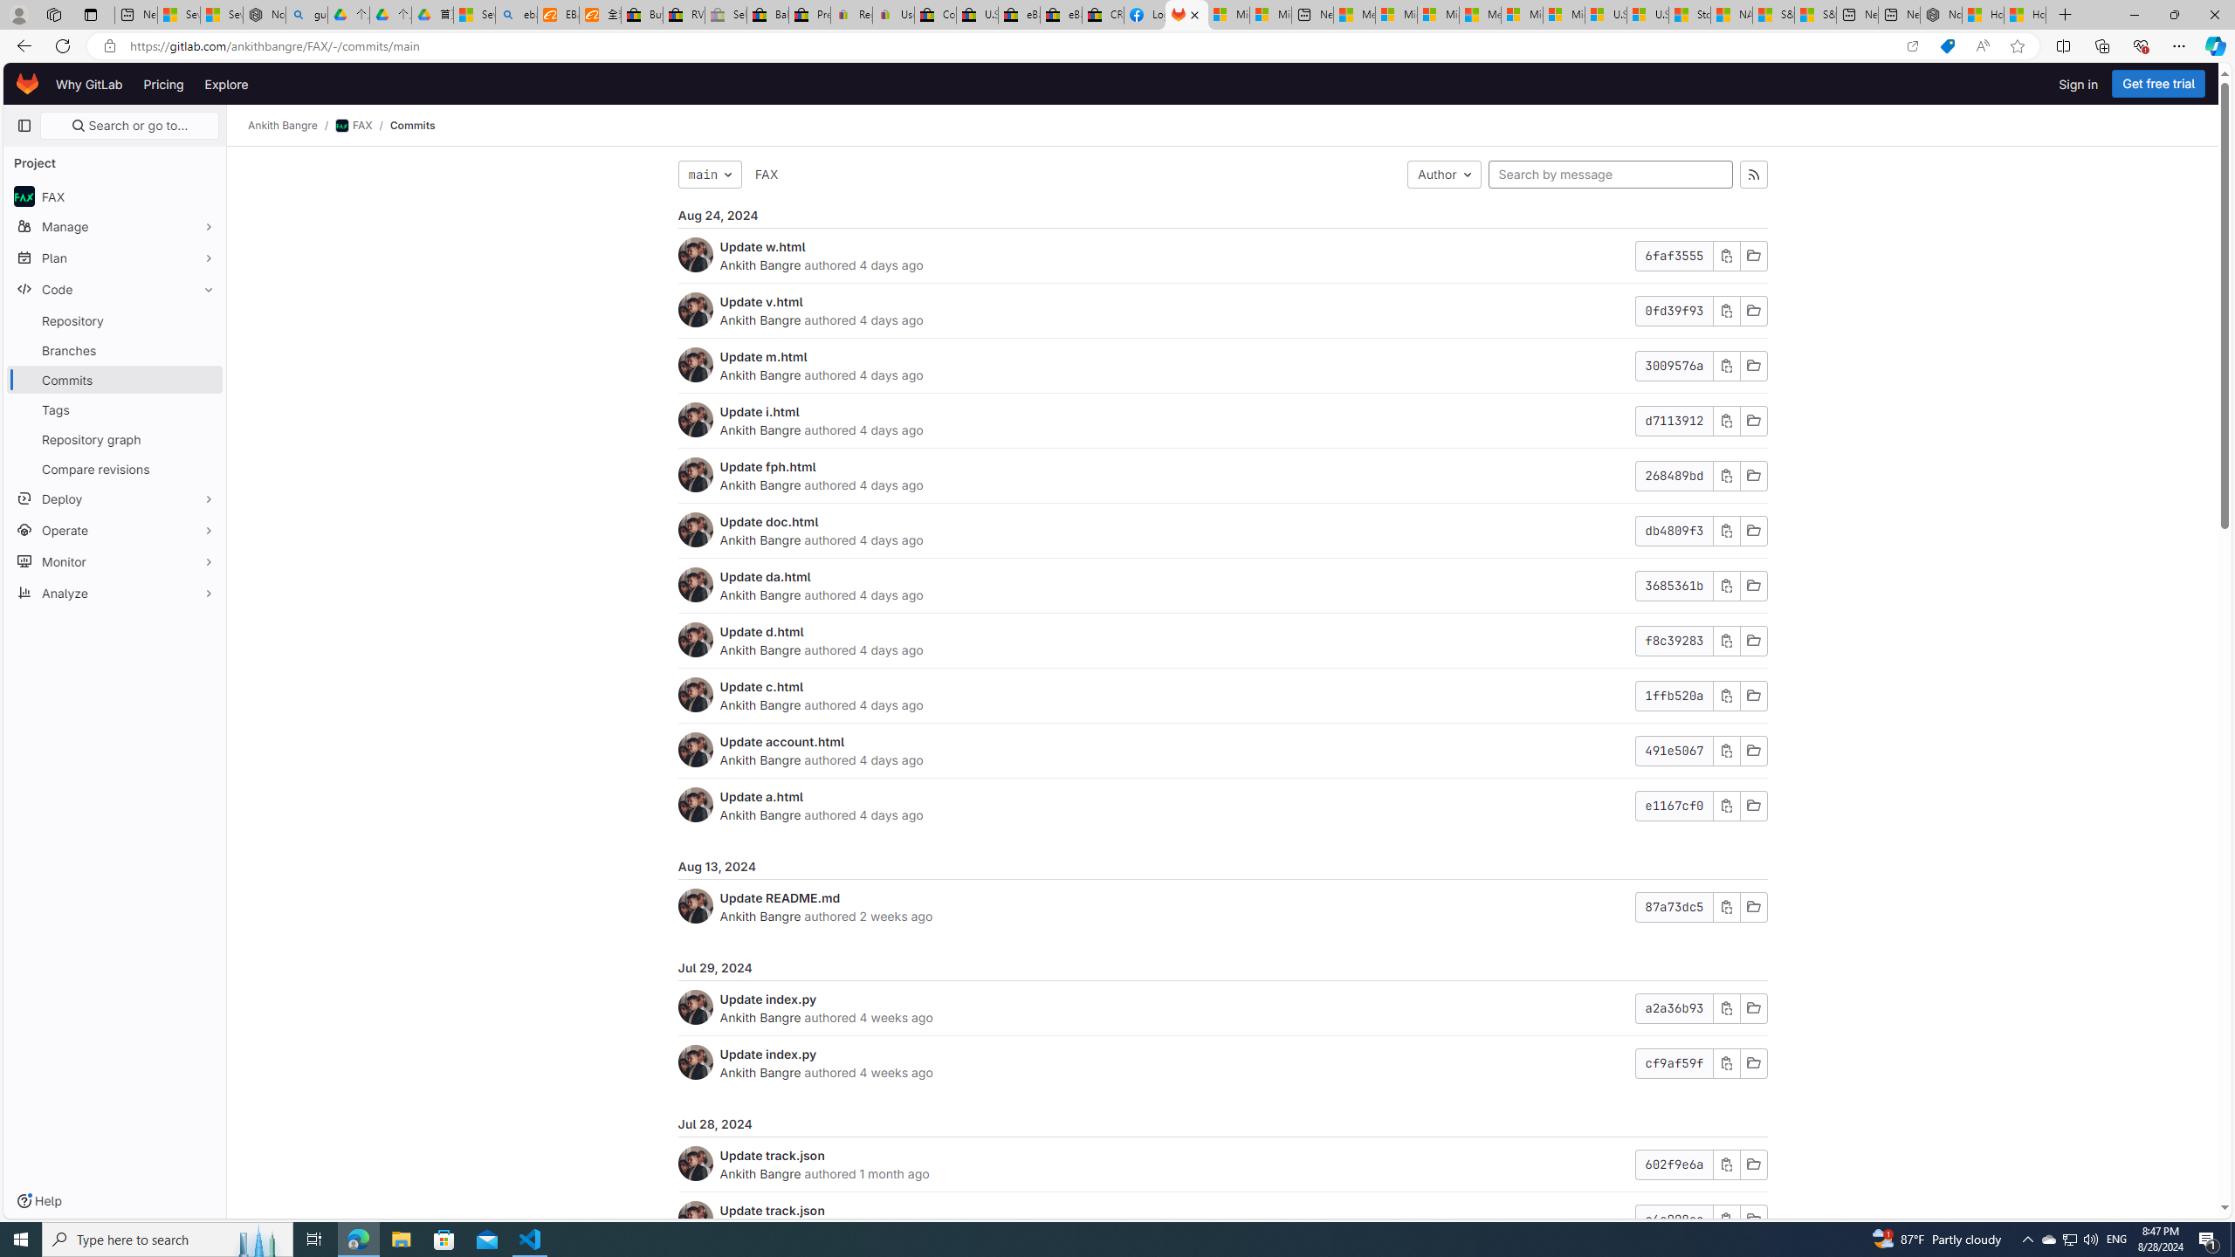 The height and width of the screenshot is (1257, 2235). I want to click on Deploy, so click(115, 498).